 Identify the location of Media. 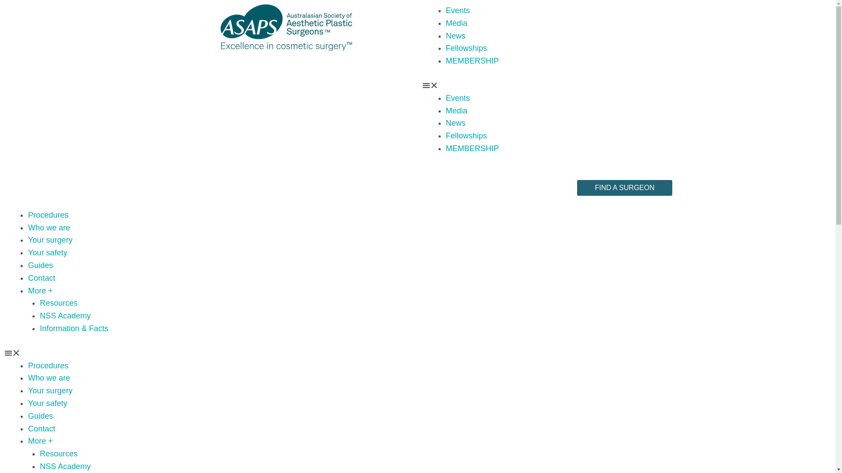
(456, 111).